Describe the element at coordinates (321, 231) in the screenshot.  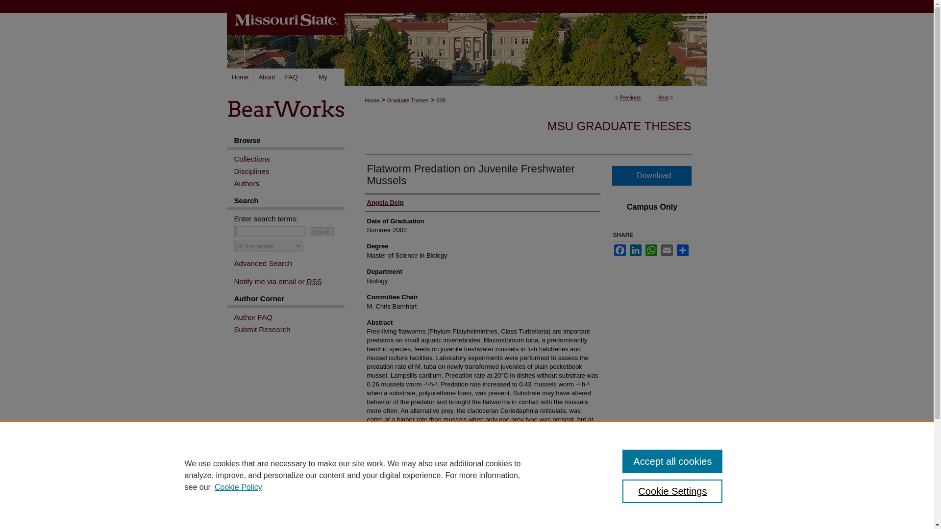
I see `Search` at that location.